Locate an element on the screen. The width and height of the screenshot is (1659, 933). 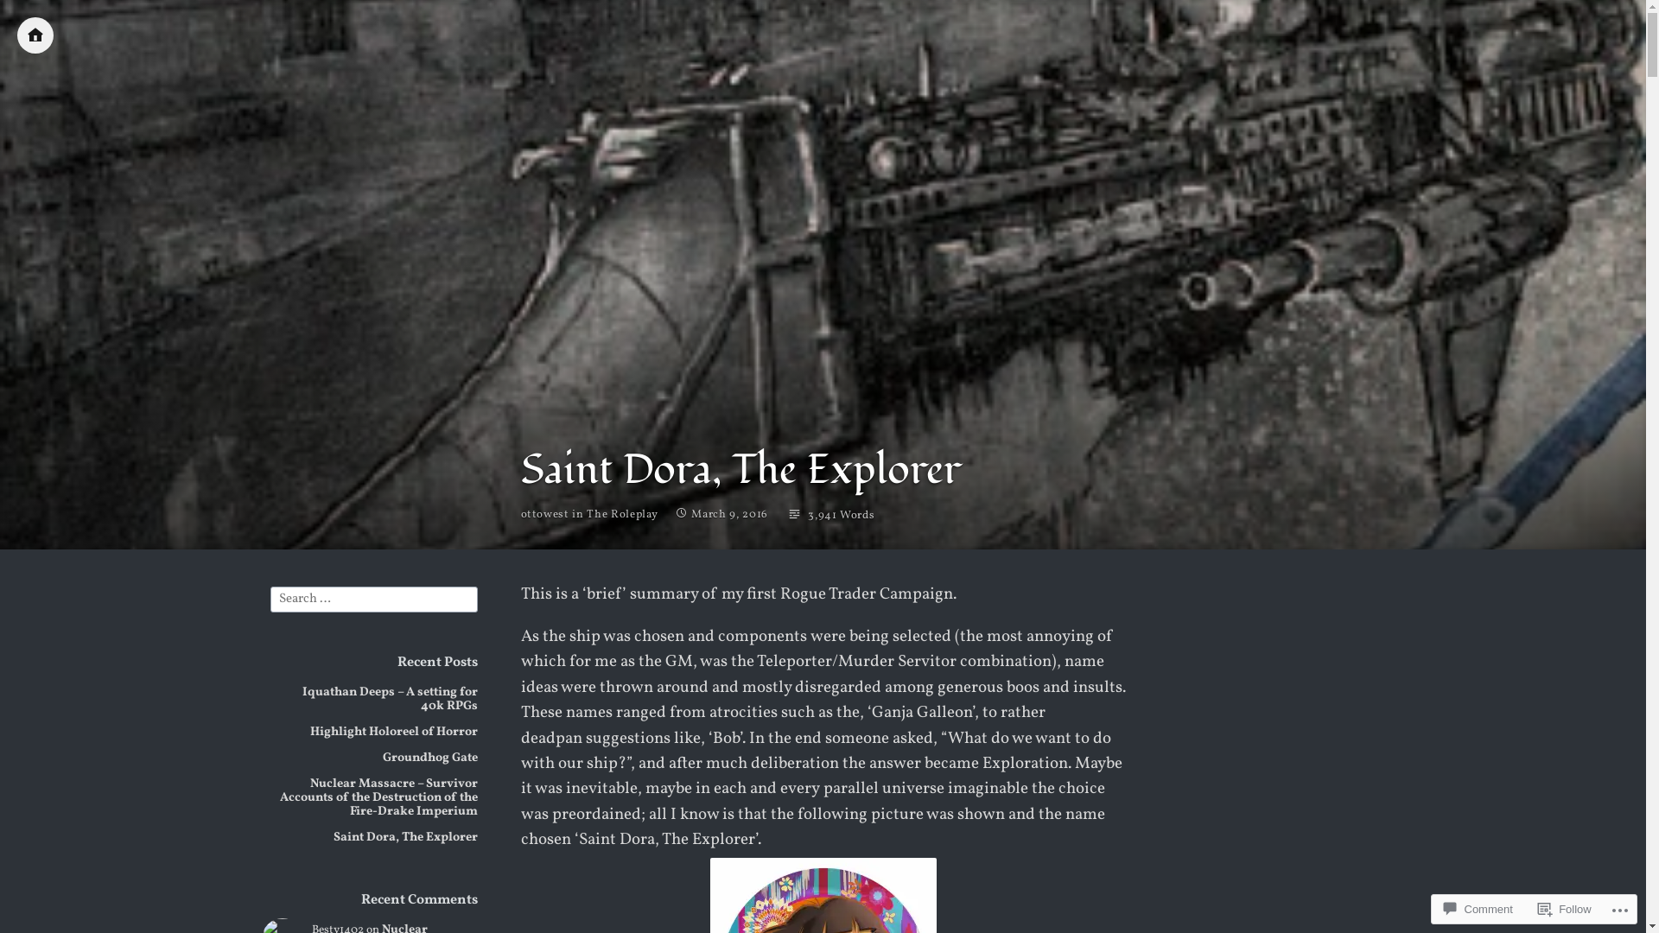
Home is located at coordinates (35, 35).